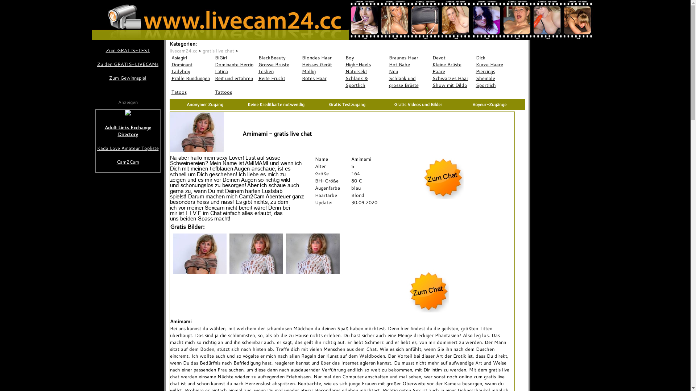 Image resolution: width=696 pixels, height=391 pixels. I want to click on Sportlich, so click(496, 85).